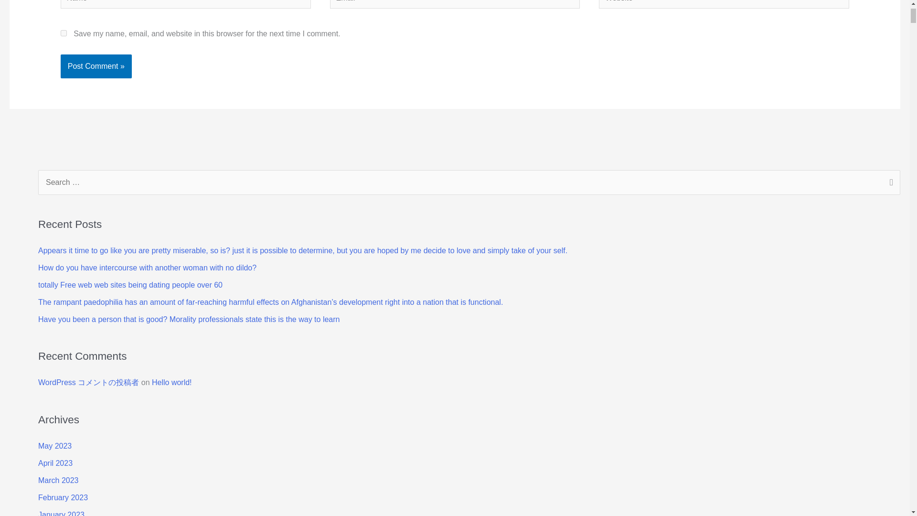 This screenshot has height=516, width=917. Describe the element at coordinates (172, 382) in the screenshot. I see `Hello world!` at that location.